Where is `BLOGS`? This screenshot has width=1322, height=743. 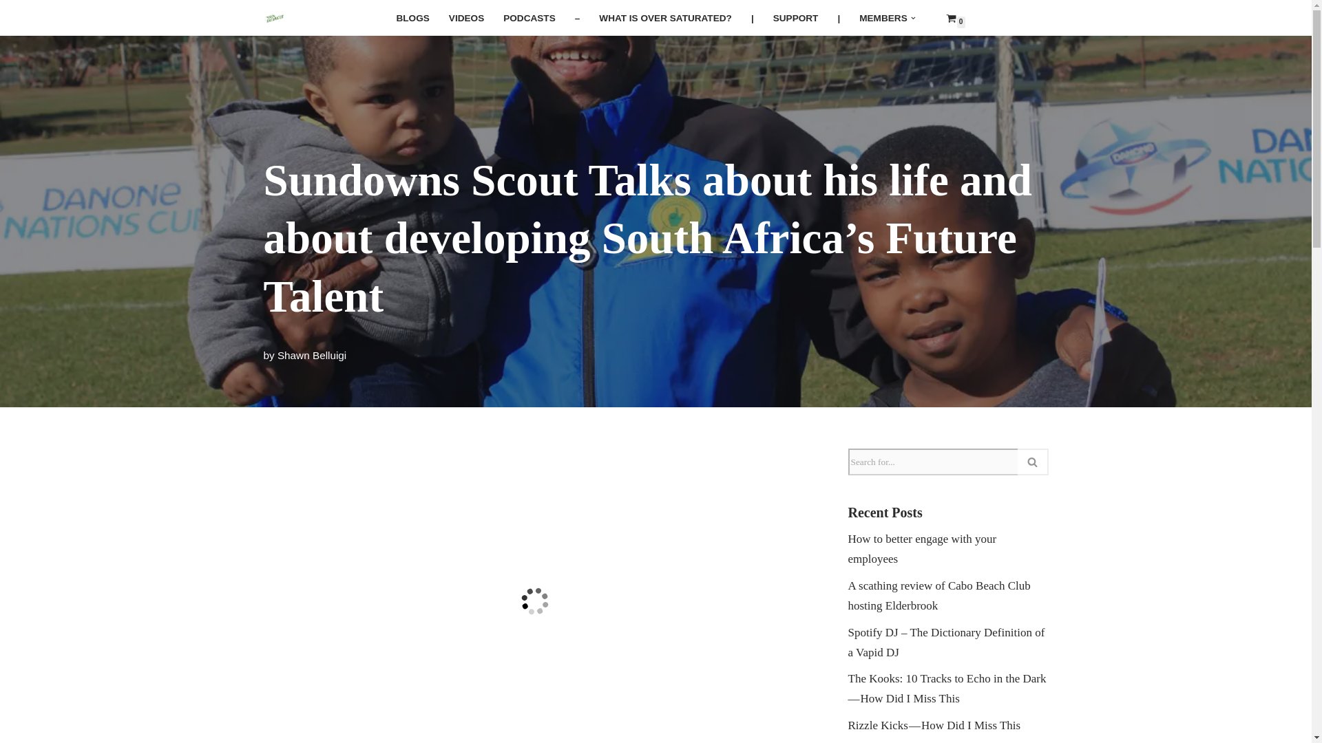
BLOGS is located at coordinates (412, 18).